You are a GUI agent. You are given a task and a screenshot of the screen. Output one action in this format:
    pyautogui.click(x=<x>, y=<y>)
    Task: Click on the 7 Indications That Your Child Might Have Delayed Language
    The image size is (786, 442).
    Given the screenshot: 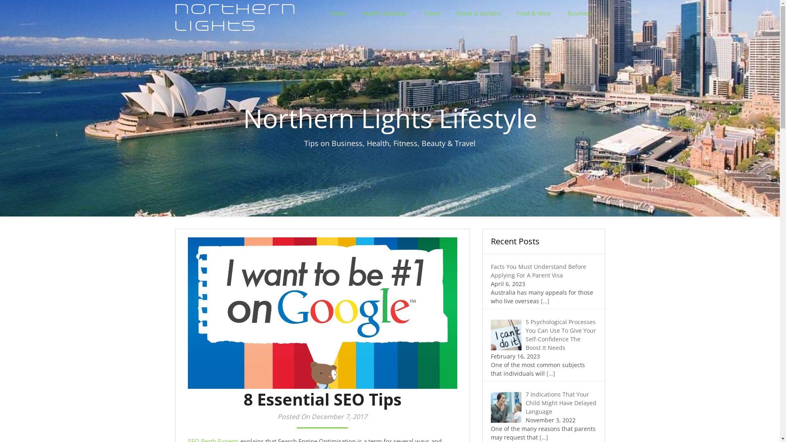 What is the action you would take?
    pyautogui.click(x=561, y=403)
    